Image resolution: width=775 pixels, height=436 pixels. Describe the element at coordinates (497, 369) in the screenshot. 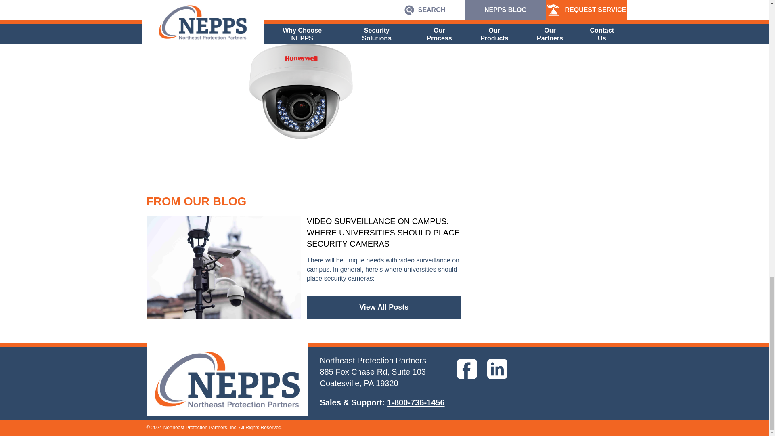

I see `linkedin` at that location.